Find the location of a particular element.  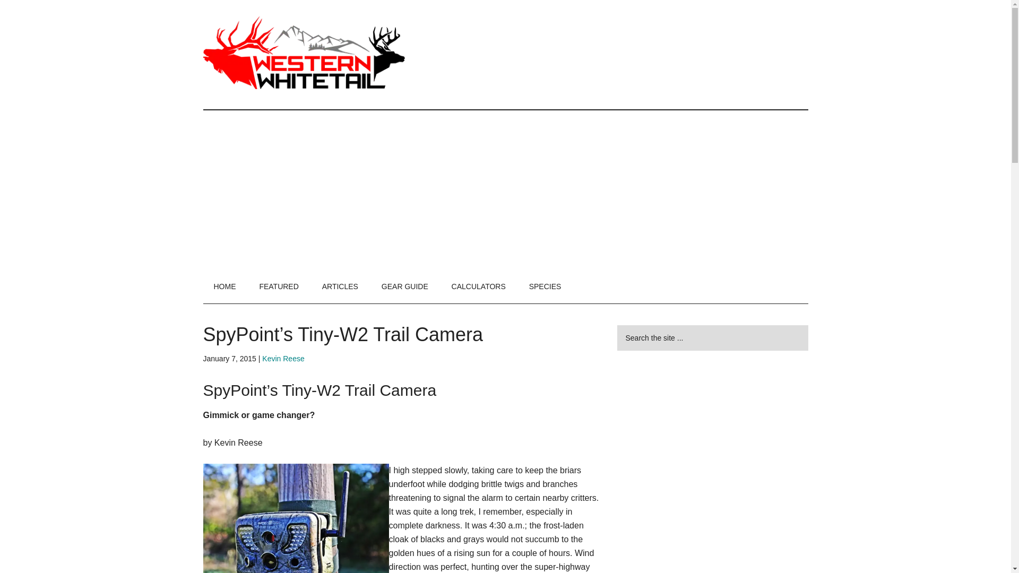

ARTICLES is located at coordinates (340, 286).